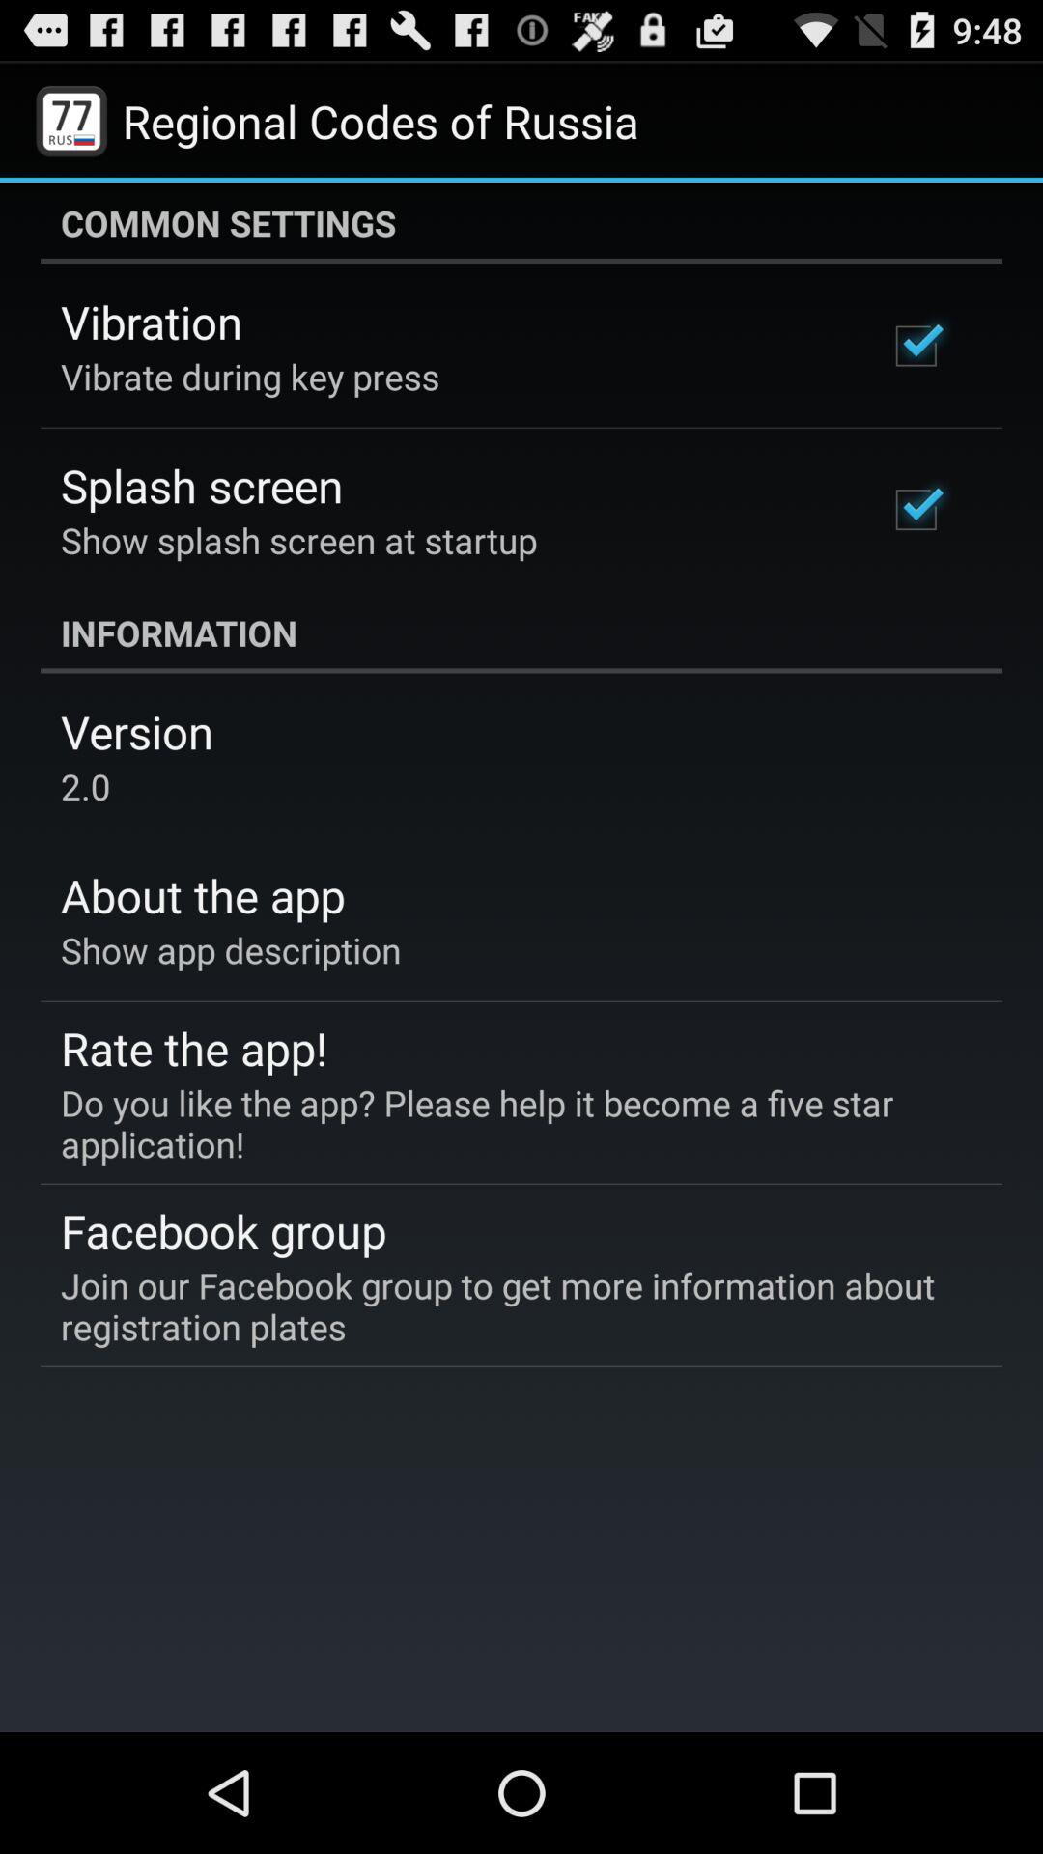 This screenshot has height=1854, width=1043. Describe the element at coordinates (137, 732) in the screenshot. I see `open version` at that location.